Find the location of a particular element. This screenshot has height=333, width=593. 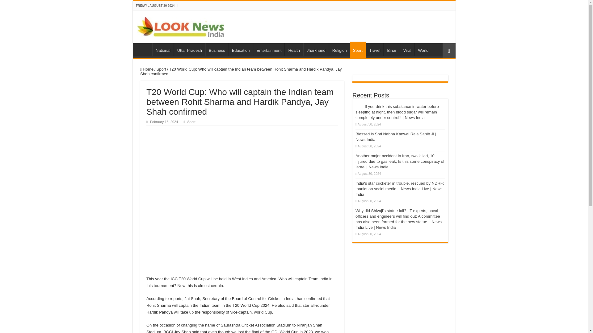

Jharkhand is located at coordinates (316, 50).